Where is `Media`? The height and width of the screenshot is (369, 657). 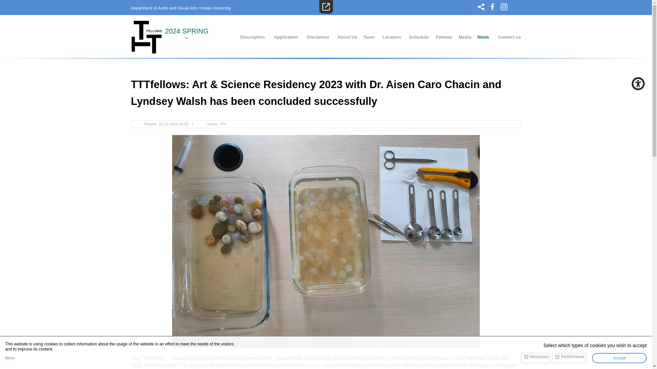
Media is located at coordinates (465, 38).